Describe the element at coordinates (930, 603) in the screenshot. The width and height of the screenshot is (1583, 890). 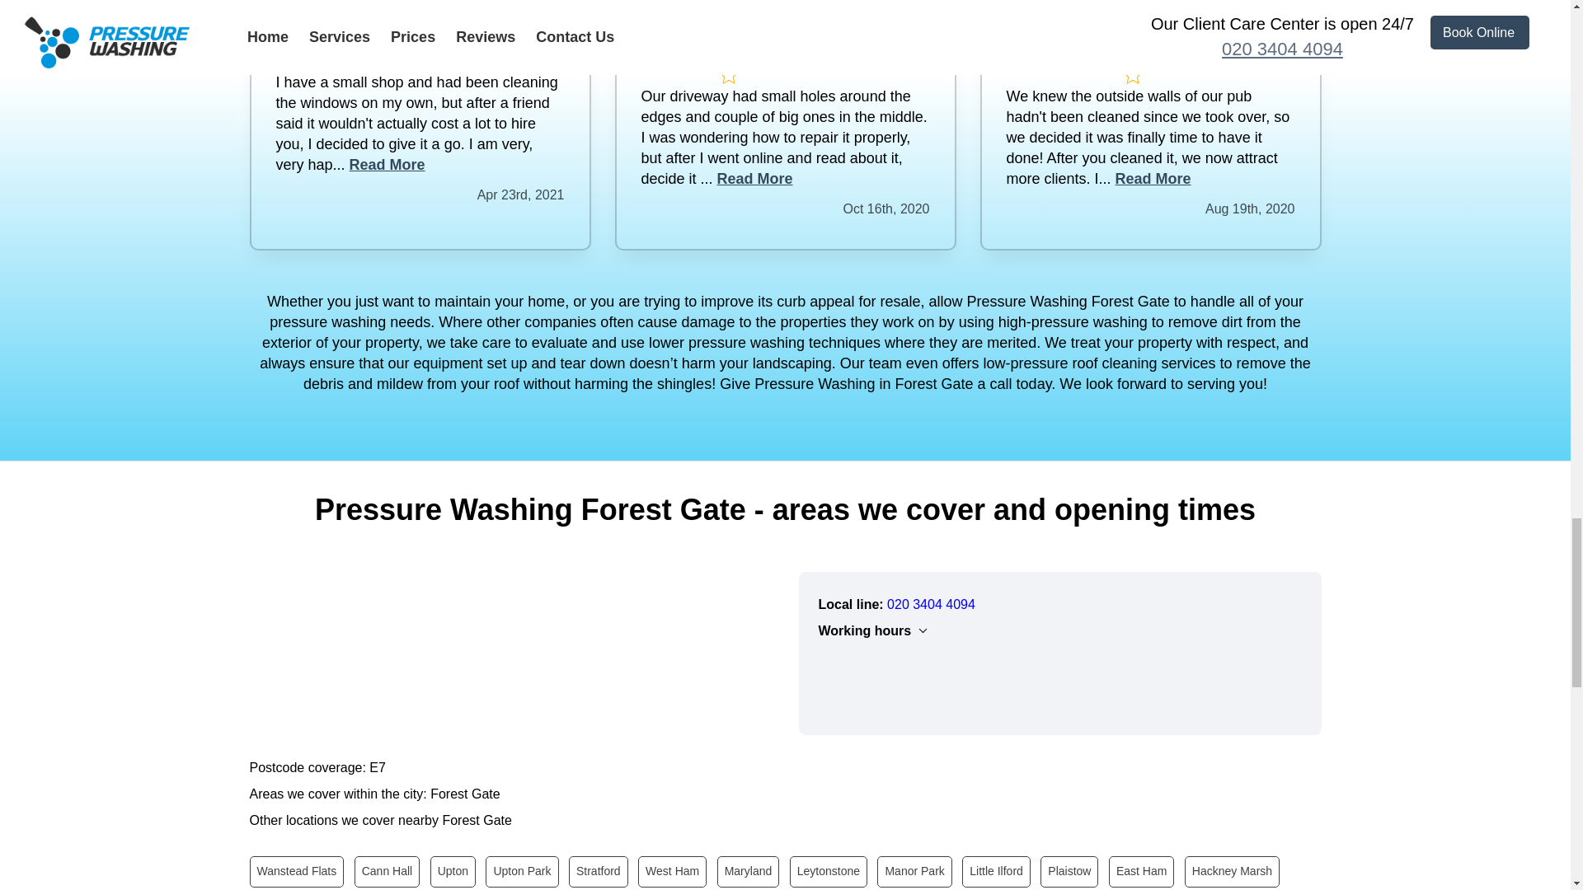
I see `Call Pressure Washing in Forest Gate` at that location.